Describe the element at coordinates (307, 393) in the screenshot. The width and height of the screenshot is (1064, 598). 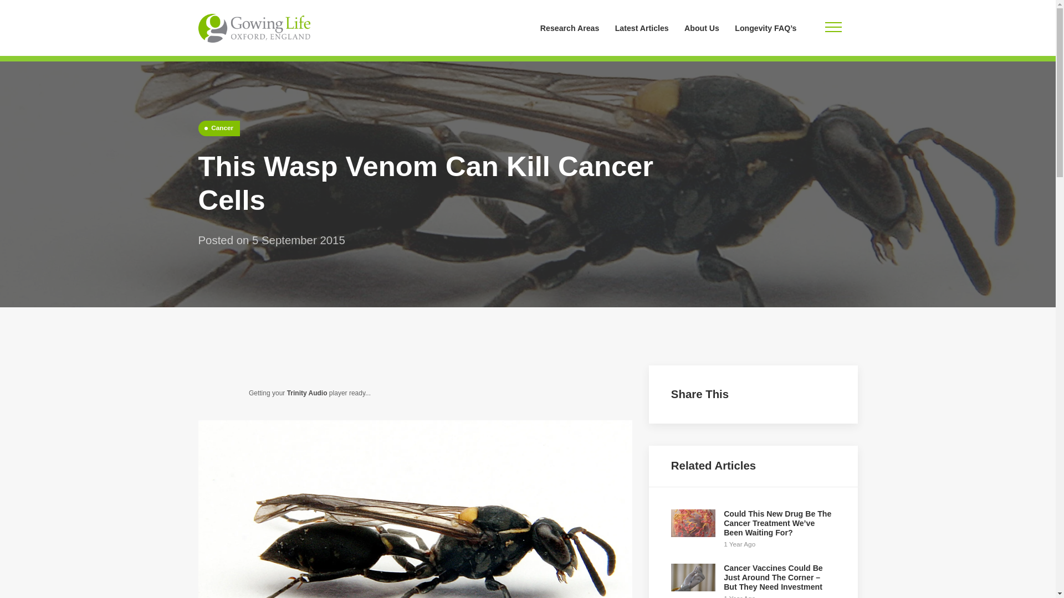
I see `Trinity Audio` at that location.